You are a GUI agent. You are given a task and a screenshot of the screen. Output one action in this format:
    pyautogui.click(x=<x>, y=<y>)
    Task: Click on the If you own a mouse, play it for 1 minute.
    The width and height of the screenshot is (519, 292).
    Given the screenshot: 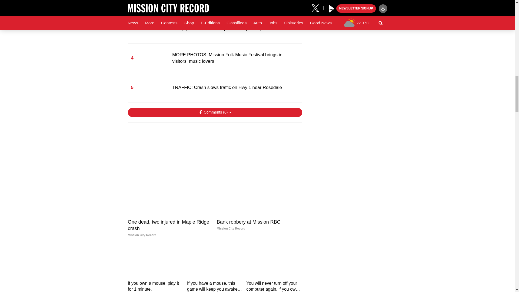 What is the action you would take?
    pyautogui.click(x=156, y=286)
    